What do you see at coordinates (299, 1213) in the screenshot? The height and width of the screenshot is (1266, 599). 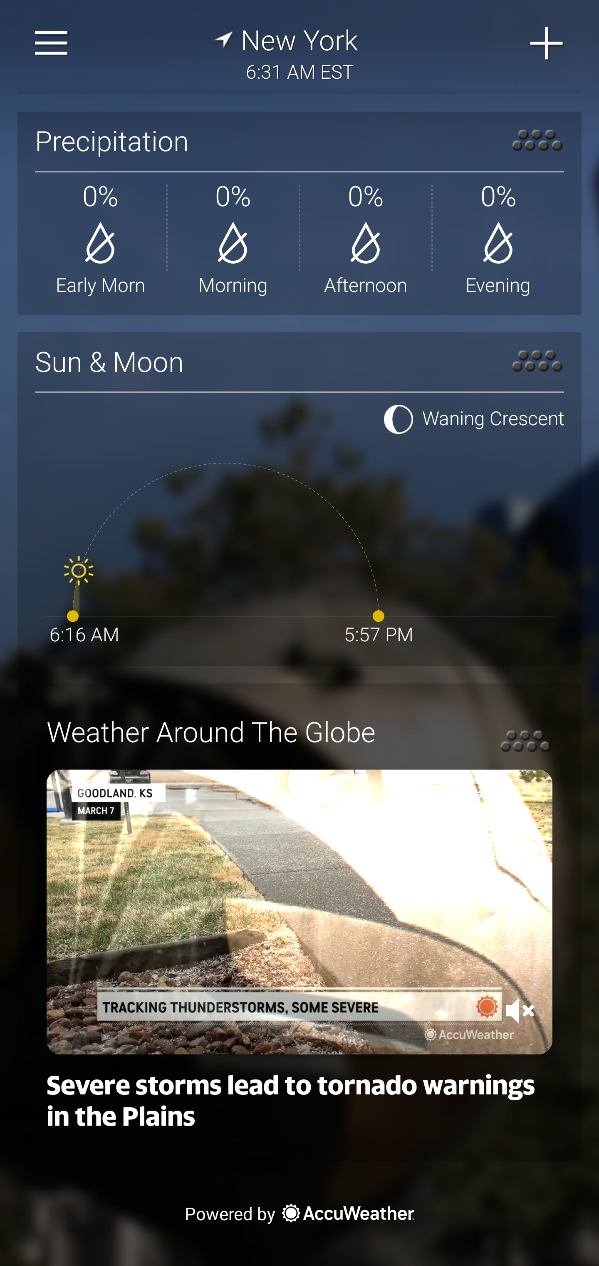 I see `Powered by` at bounding box center [299, 1213].